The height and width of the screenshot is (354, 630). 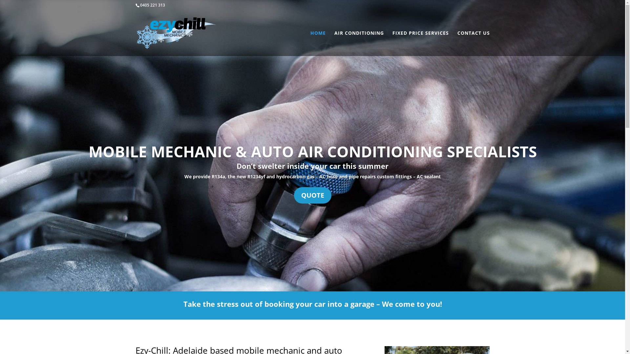 I want to click on HOME, so click(x=318, y=43).